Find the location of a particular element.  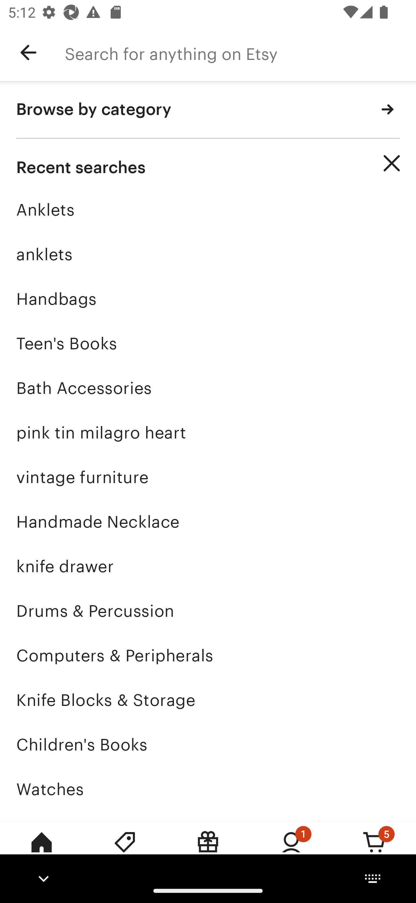

Handbags is located at coordinates (208, 299).